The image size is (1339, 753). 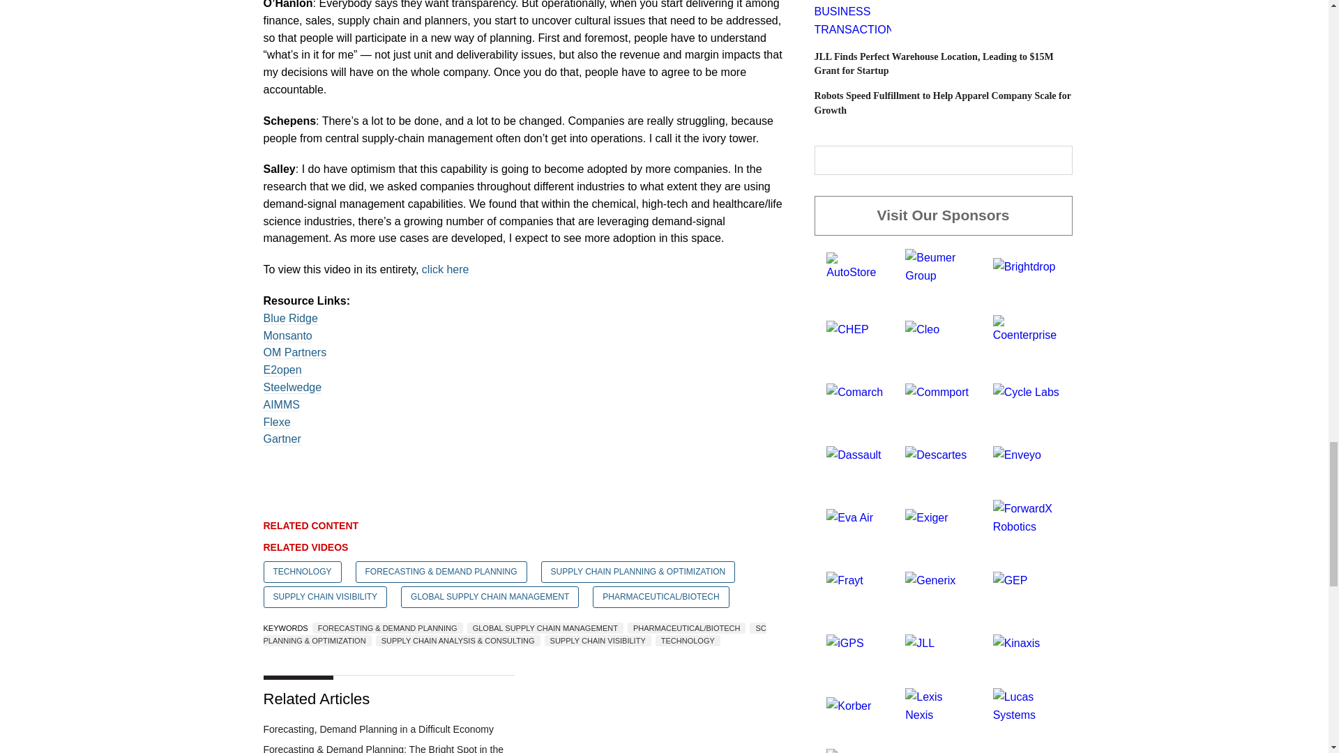 I want to click on Commport, so click(x=936, y=392).